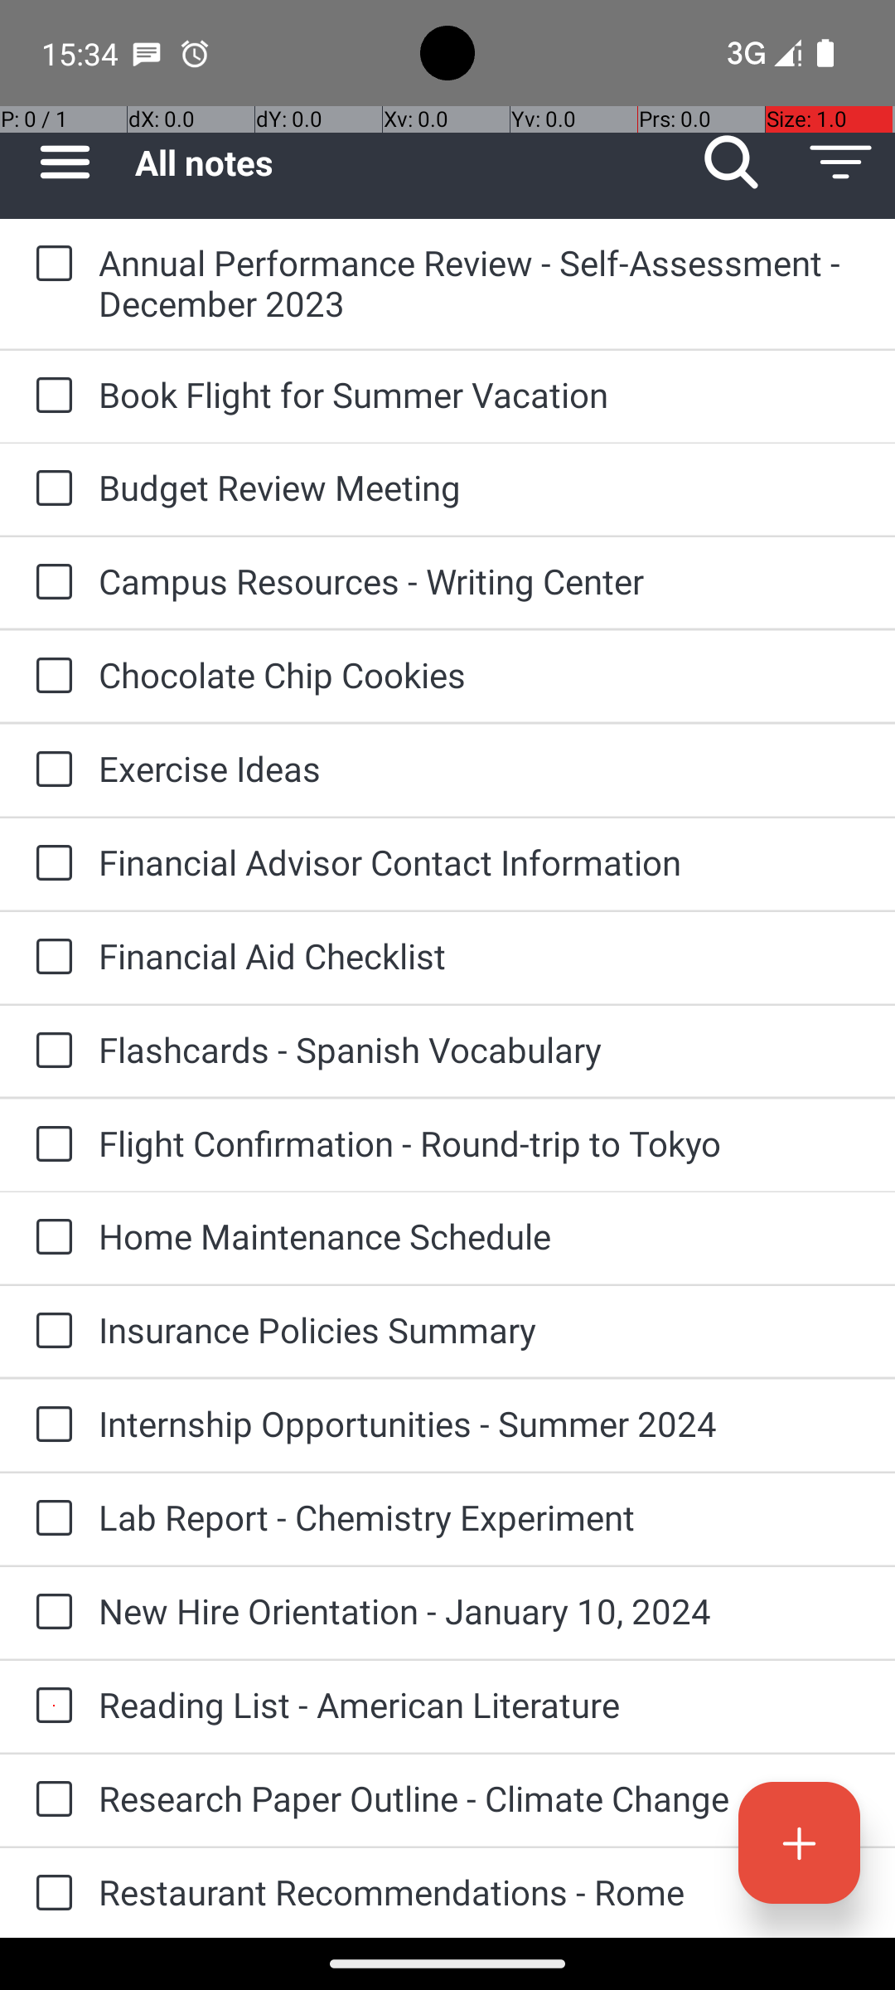  I want to click on Home Maintenance Schedule, so click(481, 1235).